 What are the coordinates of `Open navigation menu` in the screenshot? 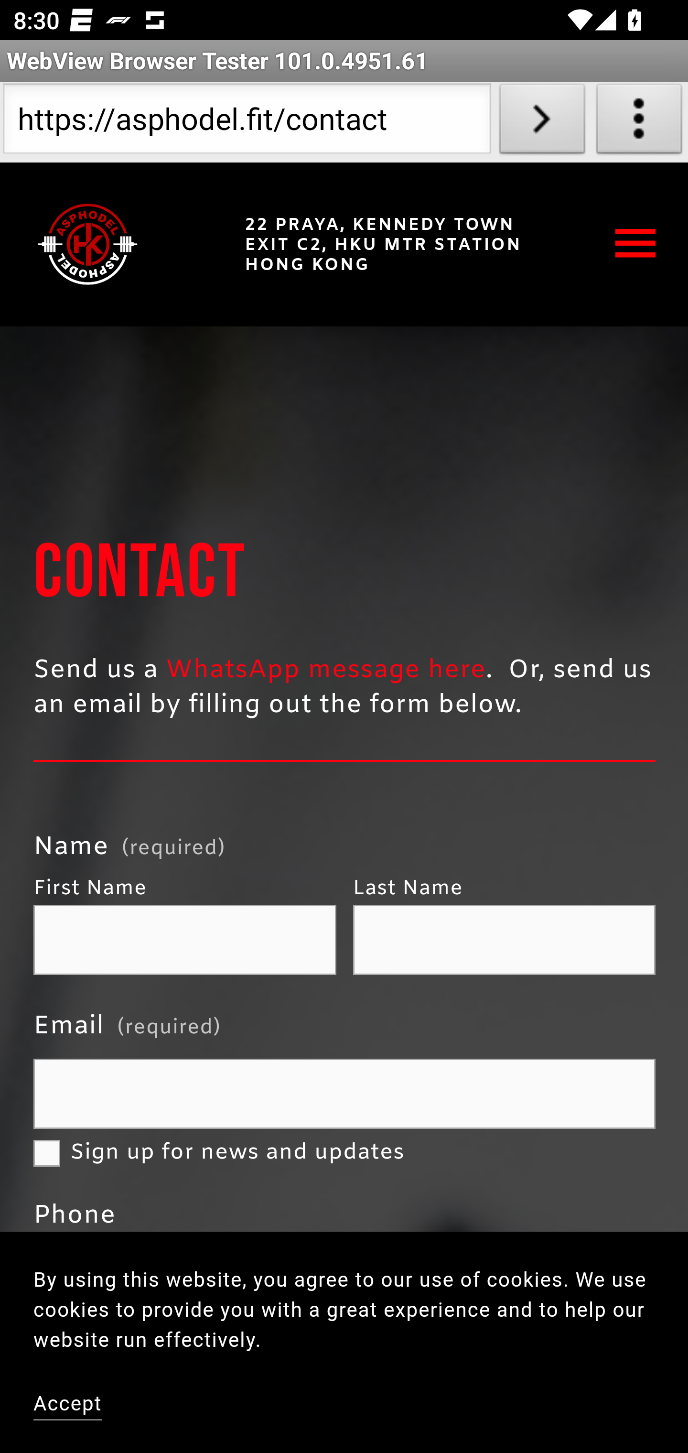 It's located at (636, 243).